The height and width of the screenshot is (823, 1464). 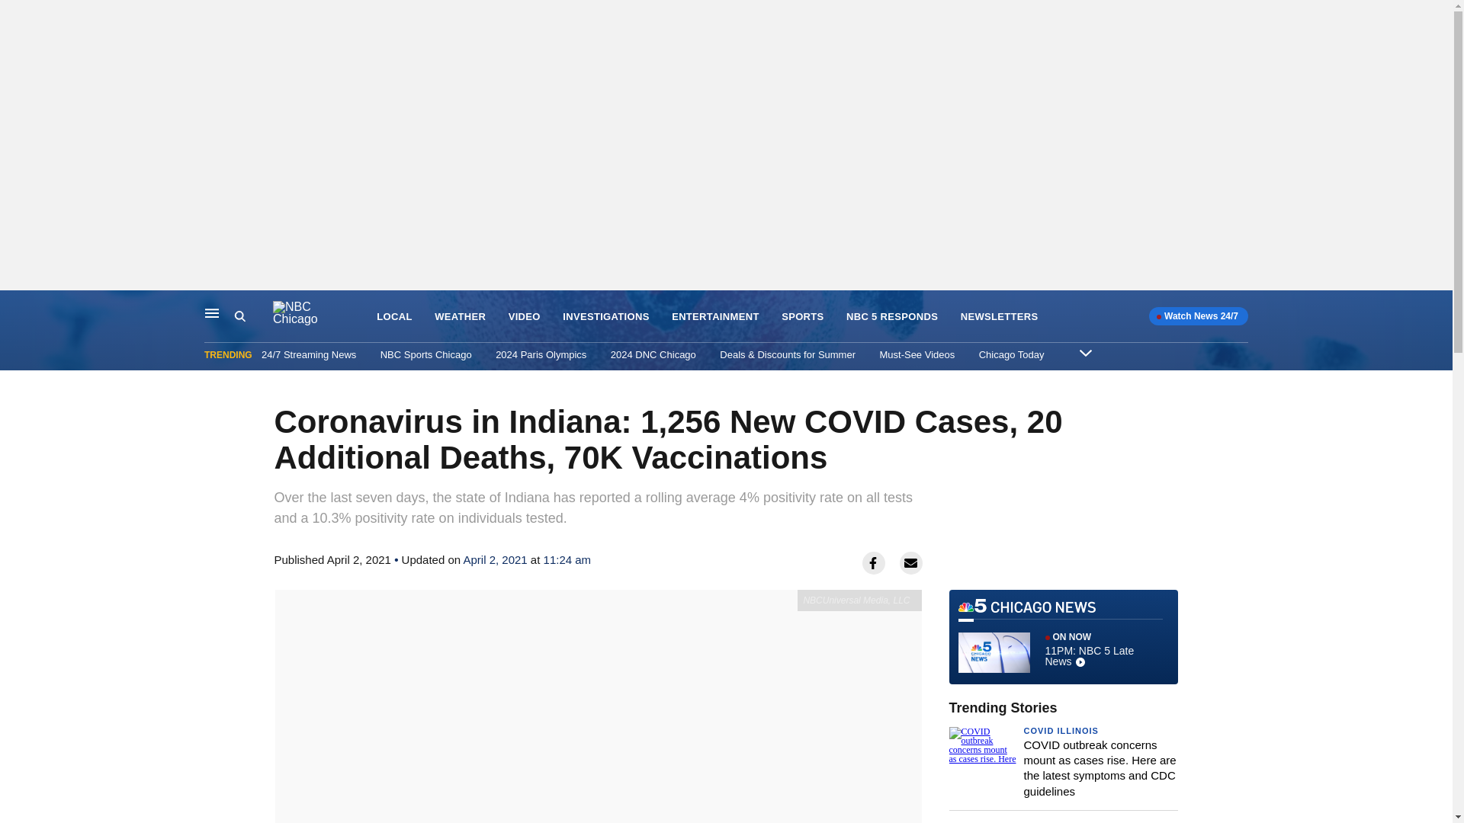 I want to click on LOCAL, so click(x=1086, y=352).